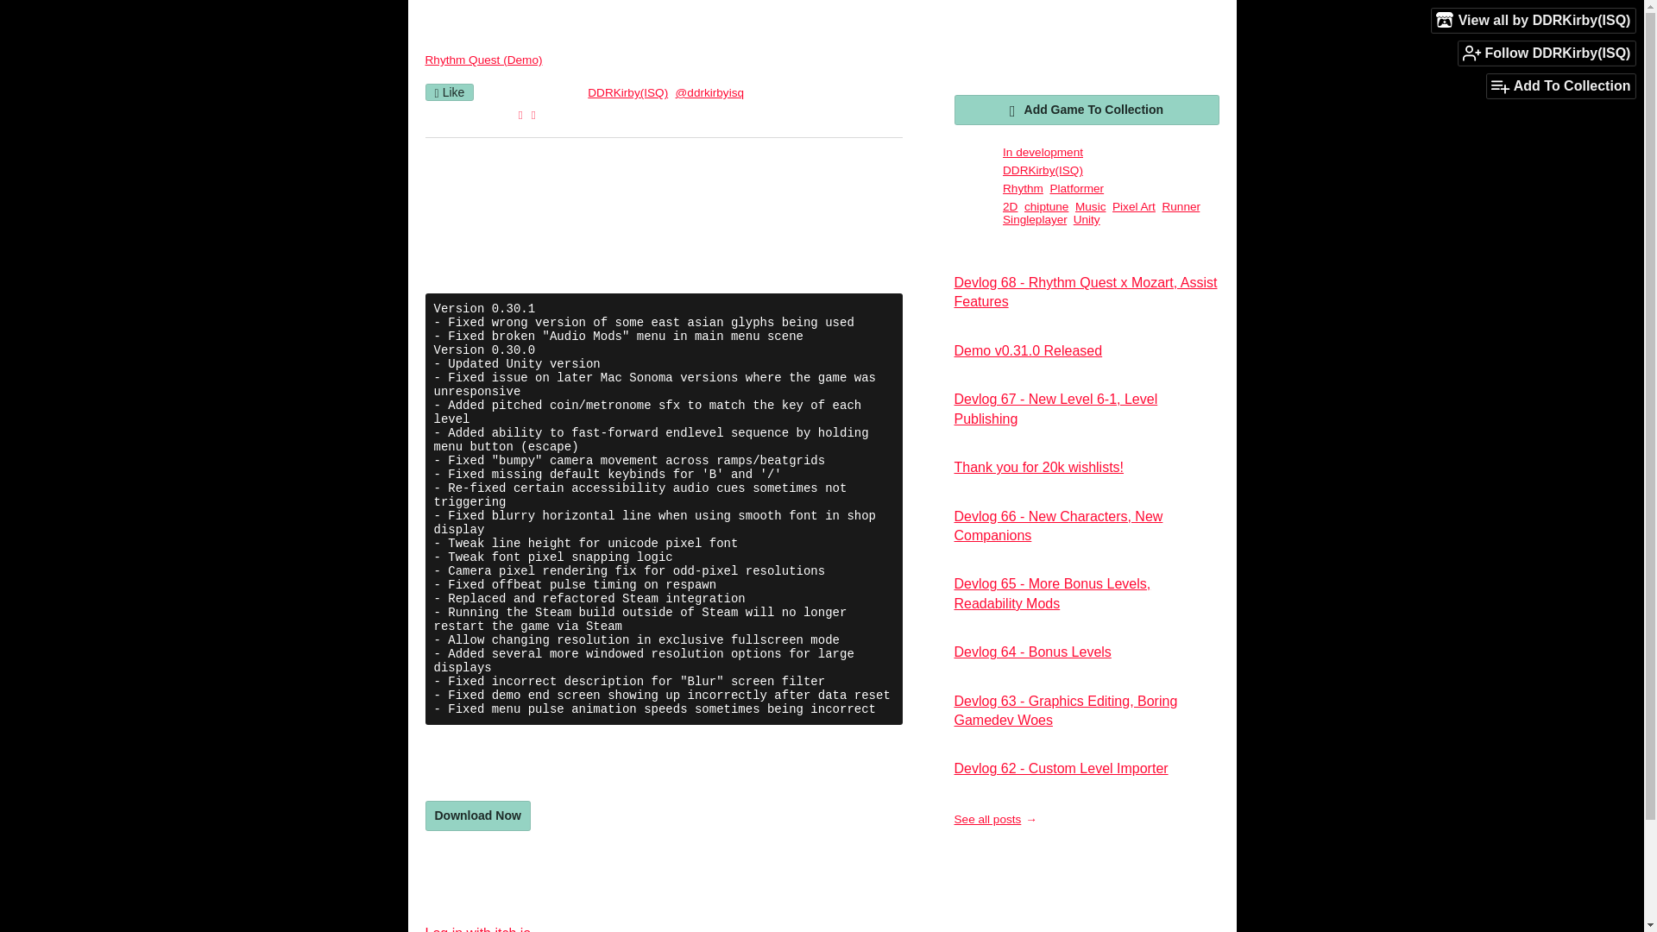 This screenshot has height=932, width=1657. Describe the element at coordinates (1053, 594) in the screenshot. I see `Devlog 65 - More Bonus Levels, Readability Mods` at that location.